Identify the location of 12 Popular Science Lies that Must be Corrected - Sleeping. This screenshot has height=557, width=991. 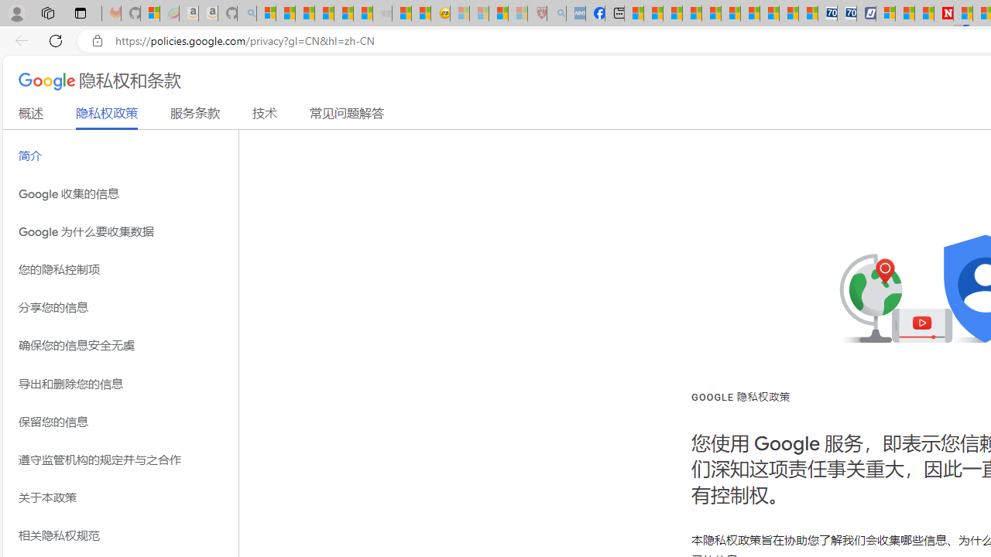
(517, 14).